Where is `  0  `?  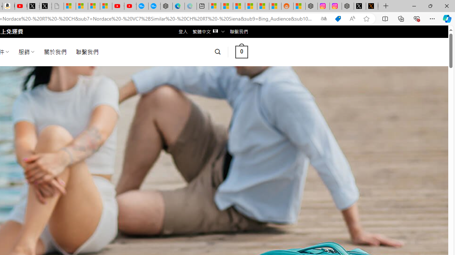
  0   is located at coordinates (241, 52).